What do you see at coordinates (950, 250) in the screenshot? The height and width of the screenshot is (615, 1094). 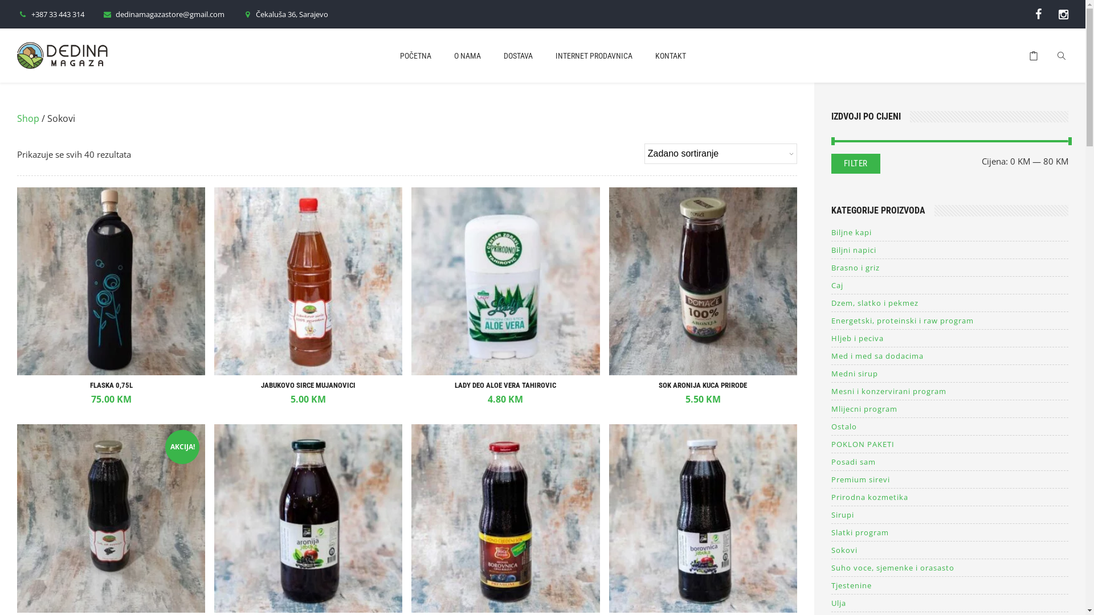 I see `Biljni napici` at bounding box center [950, 250].